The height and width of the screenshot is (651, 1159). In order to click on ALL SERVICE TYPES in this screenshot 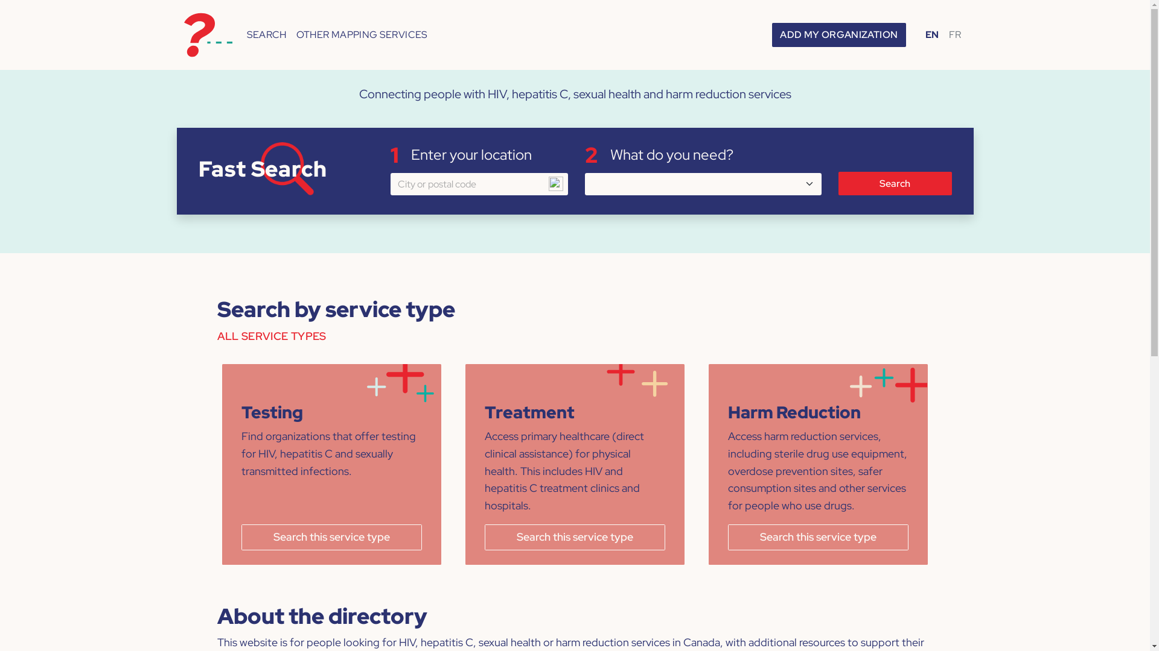, I will do `click(272, 341)`.